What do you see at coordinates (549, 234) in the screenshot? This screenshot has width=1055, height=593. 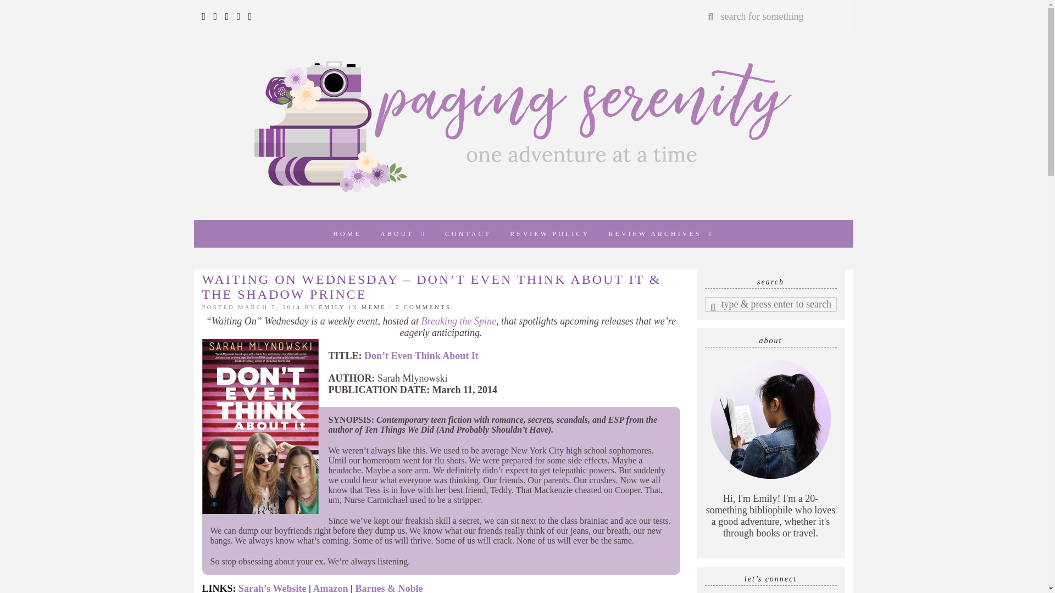 I see `REVIEW POLICY` at bounding box center [549, 234].